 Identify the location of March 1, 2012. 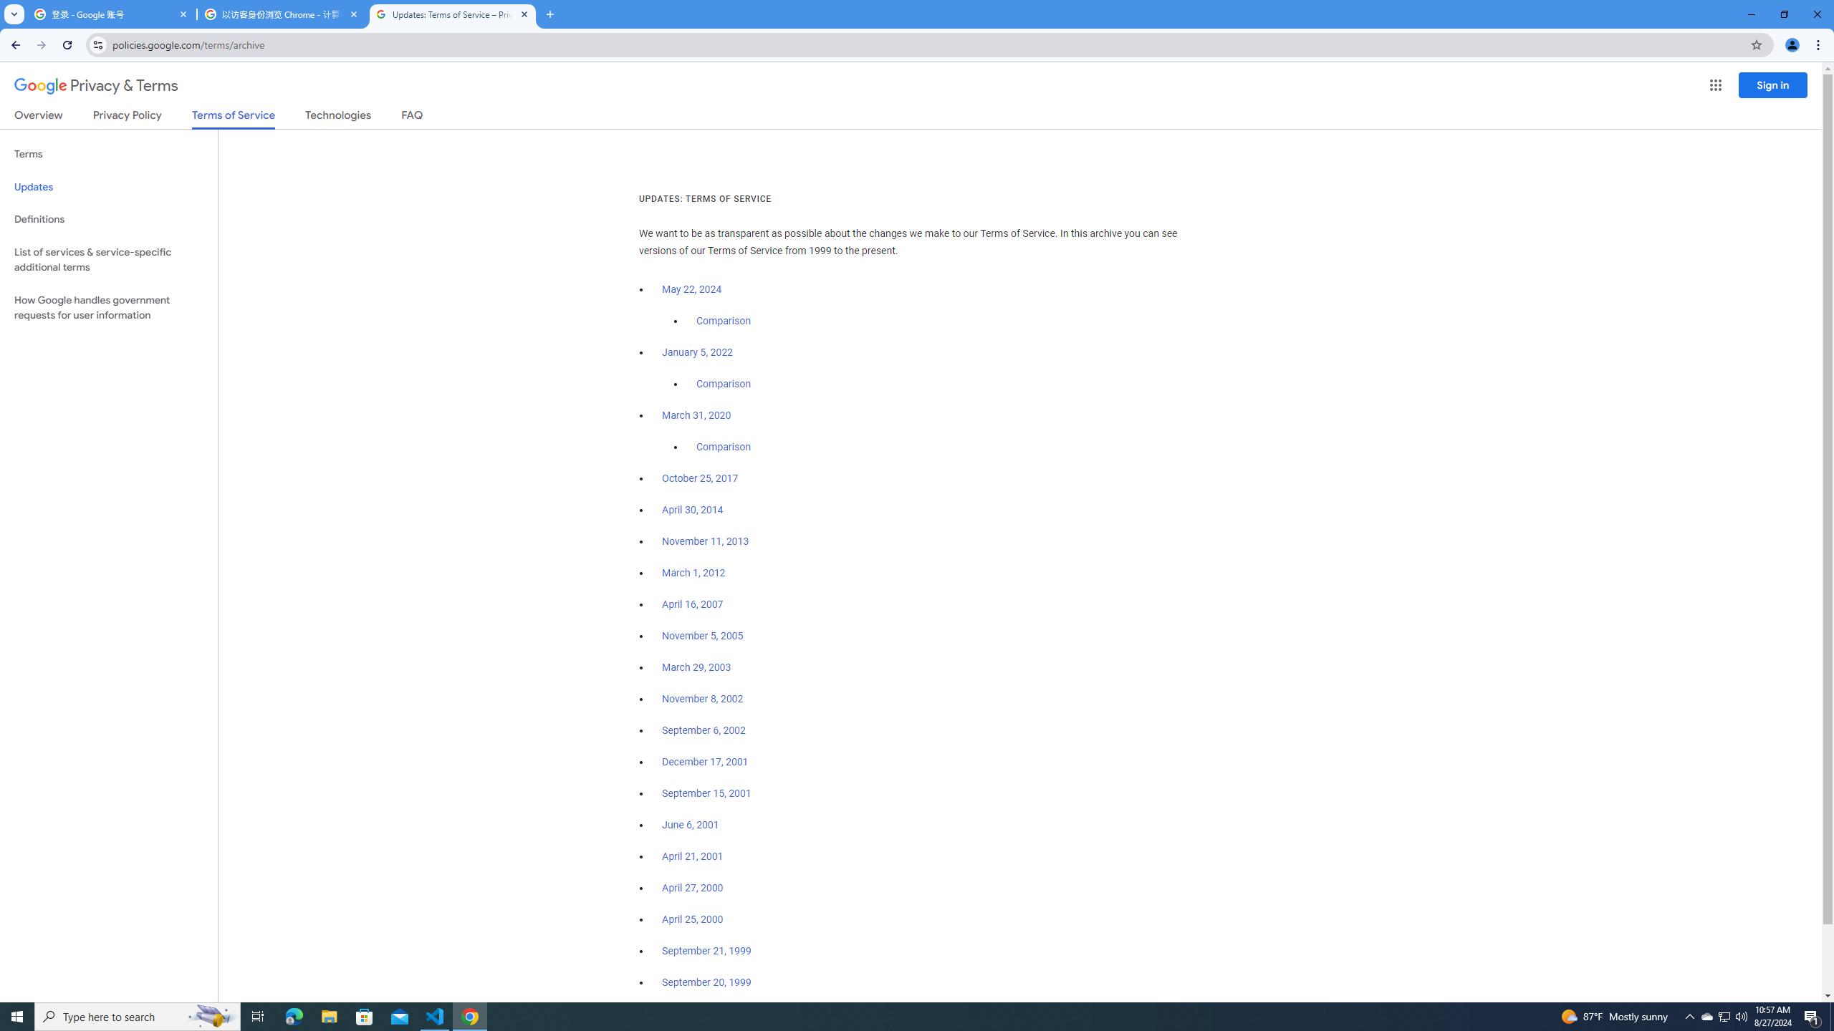
(693, 573).